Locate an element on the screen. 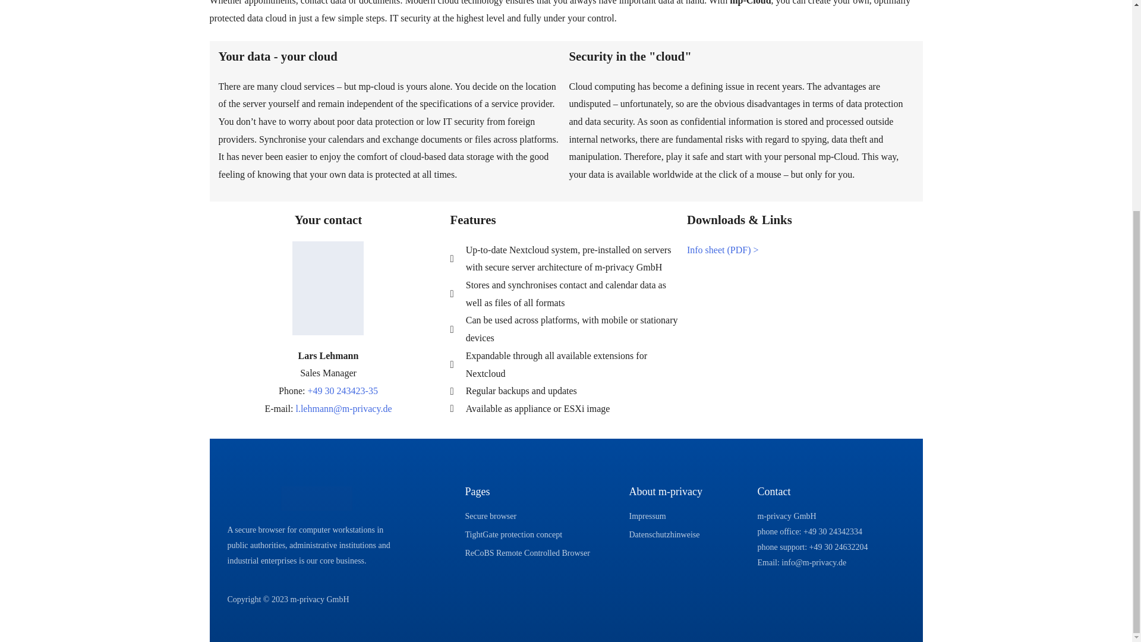  TightGate protection concept is located at coordinates (541, 534).